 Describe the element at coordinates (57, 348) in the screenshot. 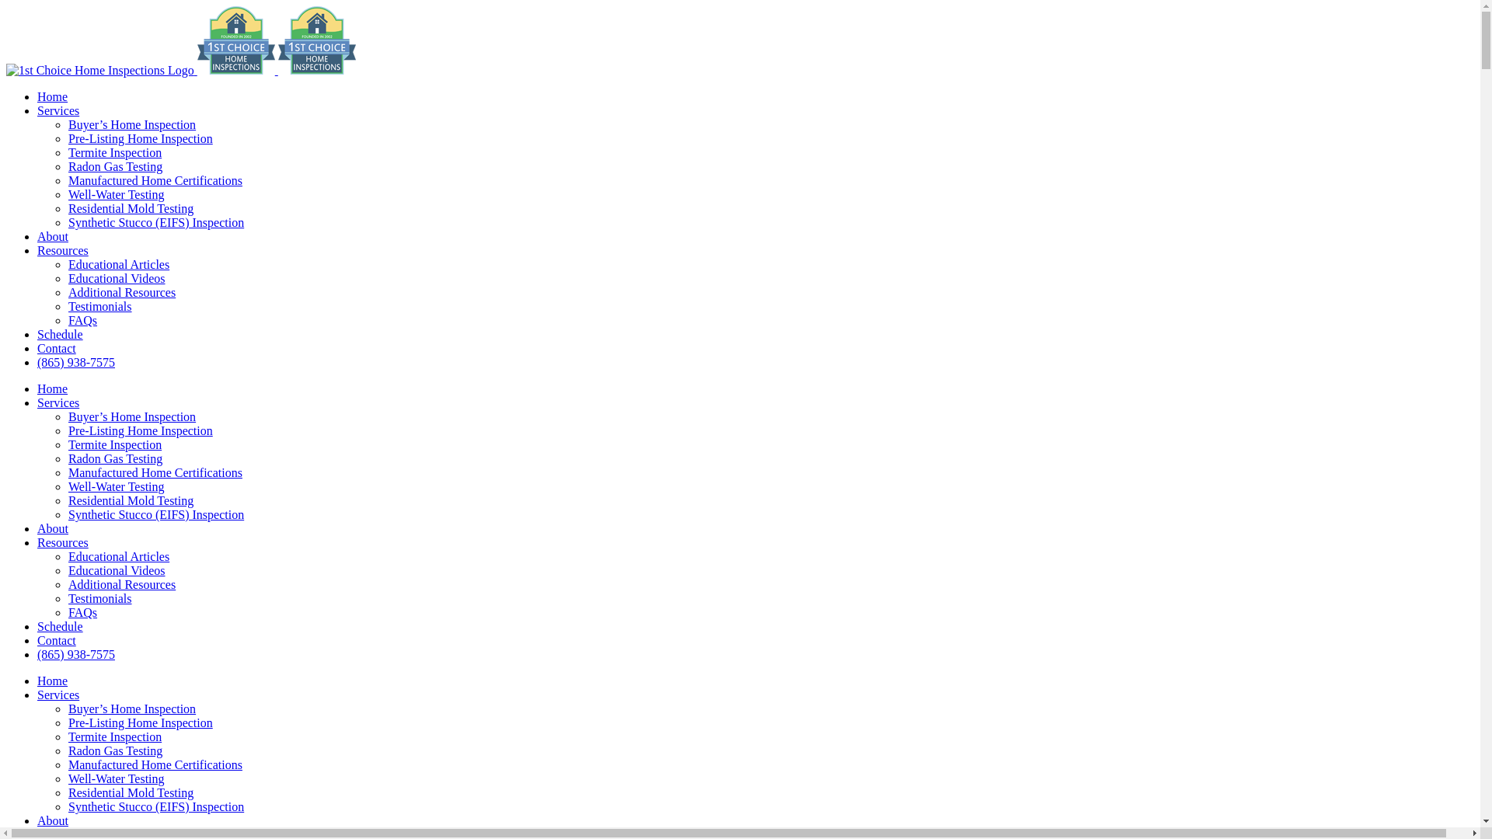

I see `Contact` at that location.